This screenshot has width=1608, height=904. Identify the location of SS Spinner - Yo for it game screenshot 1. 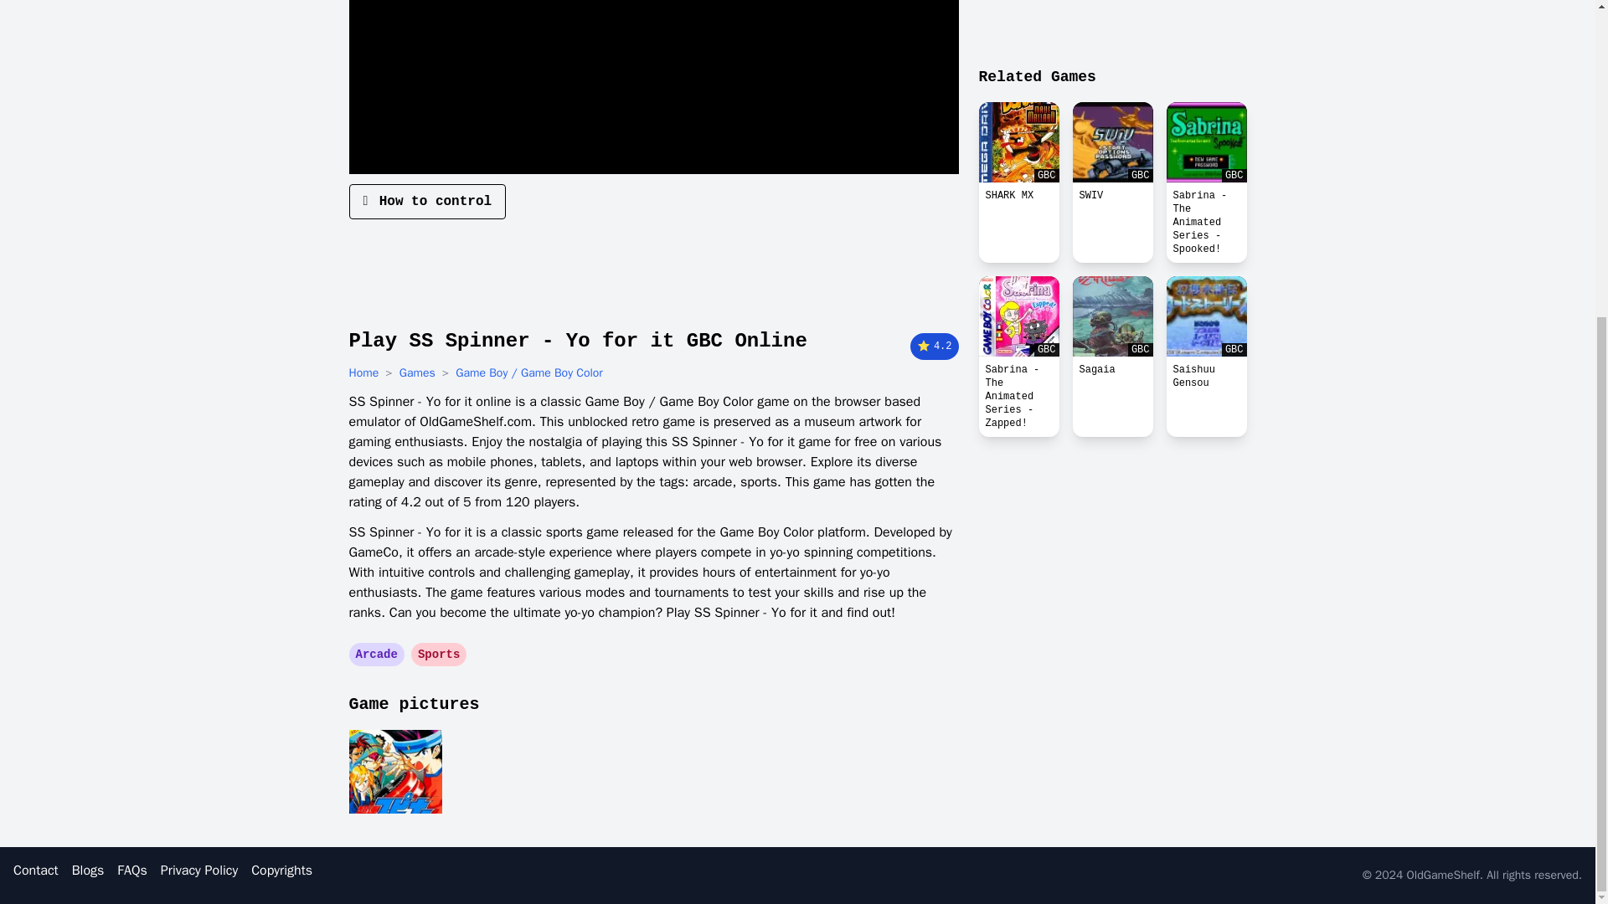
(394, 772).